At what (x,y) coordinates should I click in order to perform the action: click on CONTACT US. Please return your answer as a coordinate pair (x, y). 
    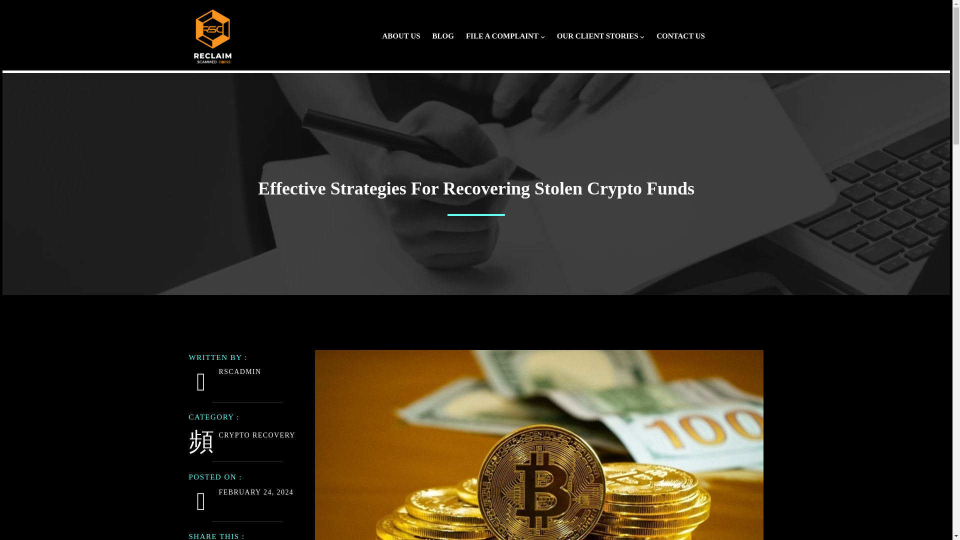
    Looking at the image, I should click on (680, 36).